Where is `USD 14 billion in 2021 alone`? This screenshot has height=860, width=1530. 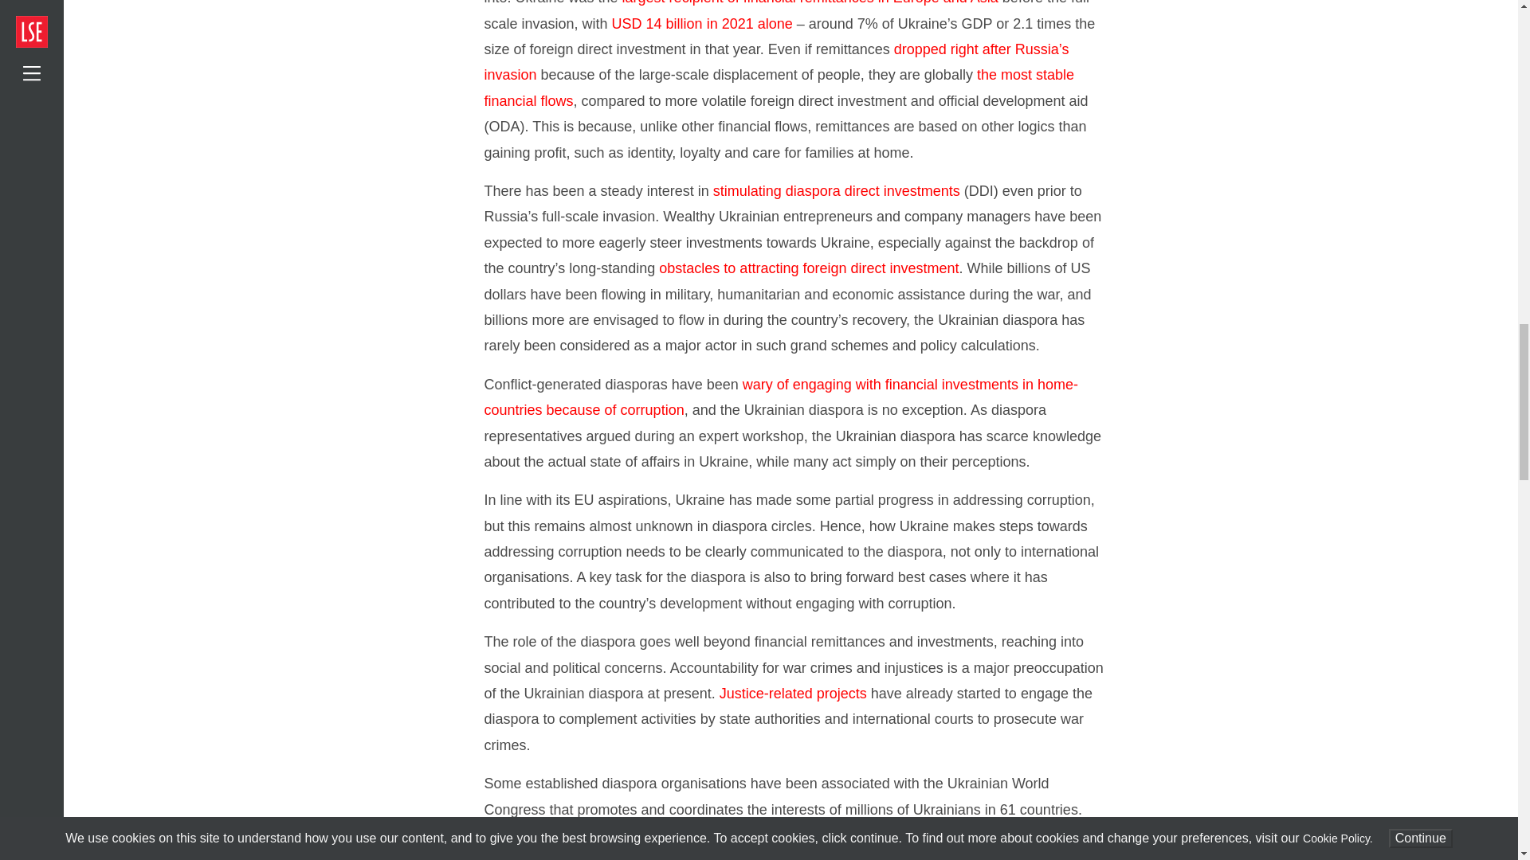
USD 14 billion in 2021 alone is located at coordinates (702, 24).